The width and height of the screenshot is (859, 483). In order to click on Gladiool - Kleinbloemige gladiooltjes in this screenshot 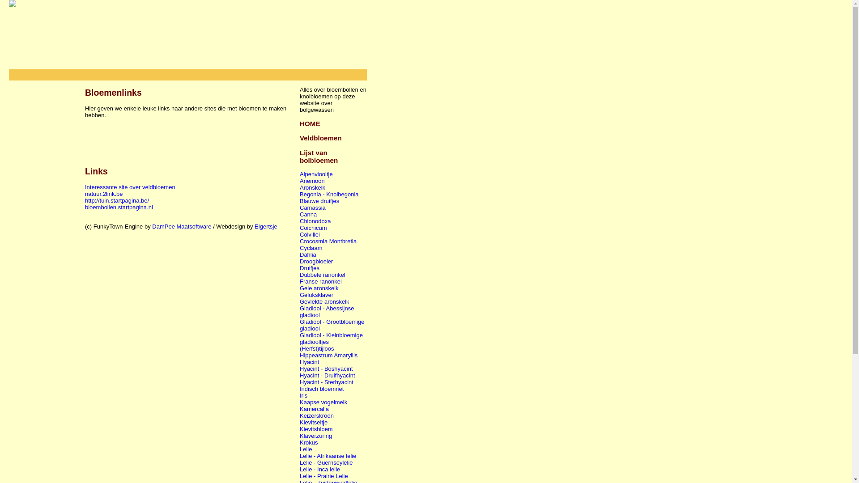, I will do `click(331, 339)`.